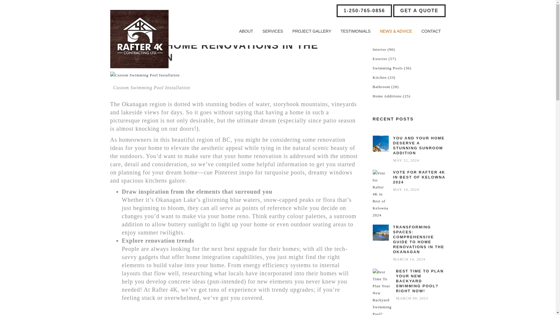 The image size is (560, 315). I want to click on 1-250-765-0856, so click(364, 11).